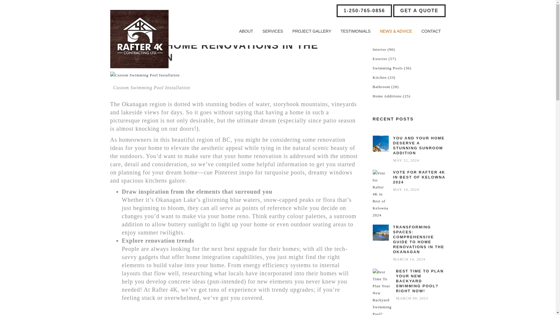 The image size is (560, 315). I want to click on 1-250-765-0856, so click(364, 11).